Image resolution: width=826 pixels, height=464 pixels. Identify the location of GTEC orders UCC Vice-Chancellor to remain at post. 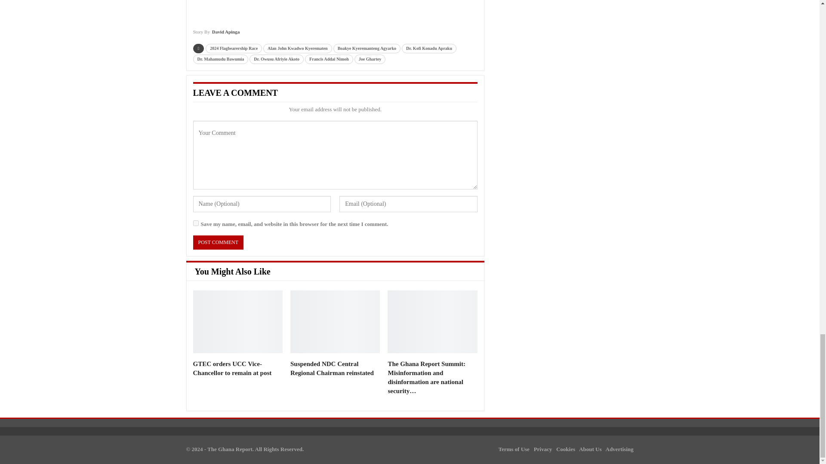
(237, 321).